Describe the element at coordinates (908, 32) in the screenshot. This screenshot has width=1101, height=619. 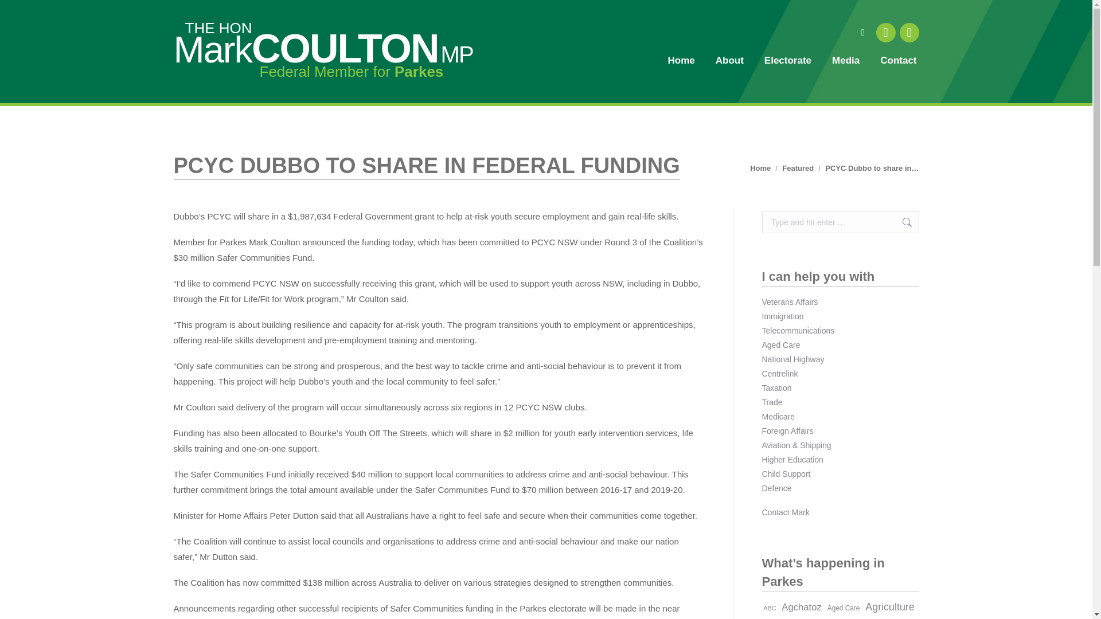
I see `Mail page opens in new window` at that location.